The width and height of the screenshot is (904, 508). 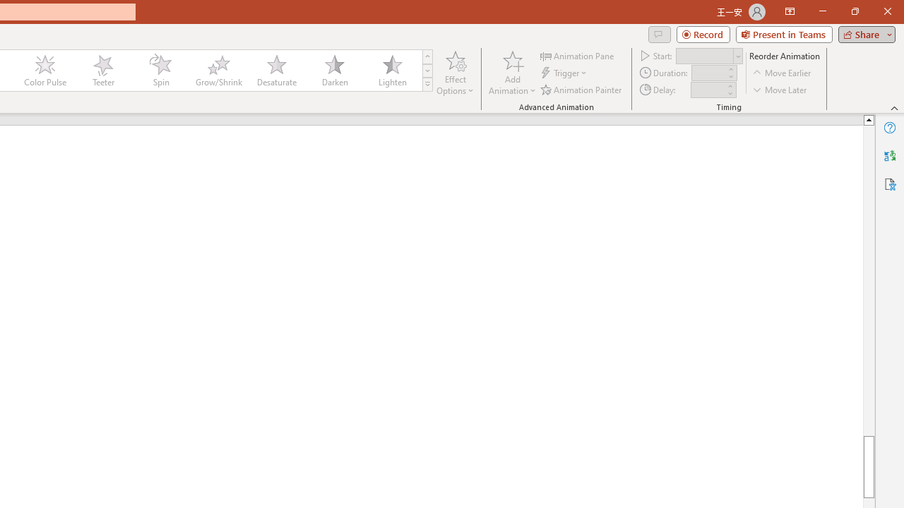 What do you see at coordinates (218, 71) in the screenshot?
I see `Grow/Shrink` at bounding box center [218, 71].